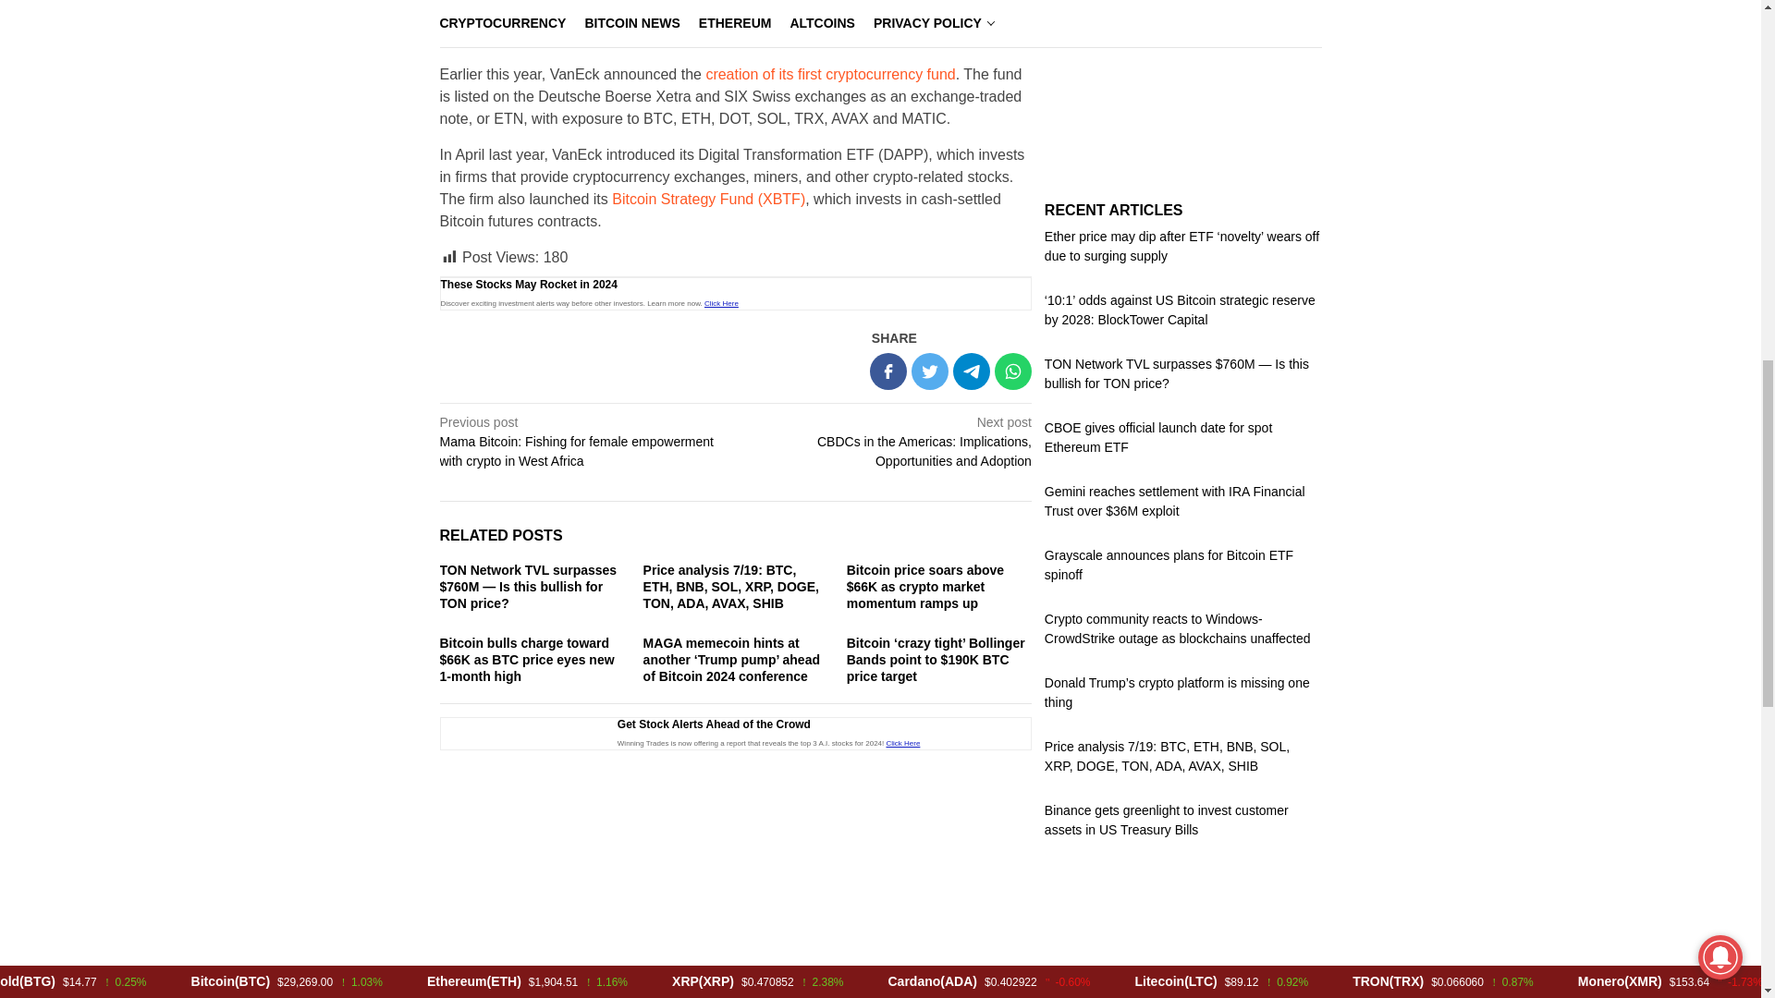  I want to click on WhatsApp this, so click(1012, 371).